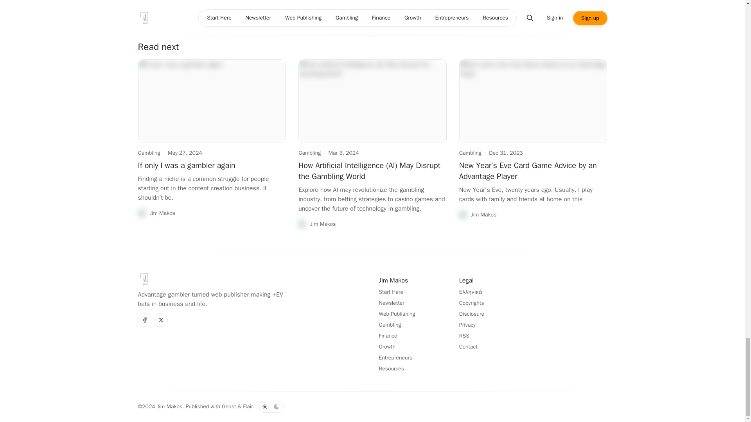  Describe the element at coordinates (309, 153) in the screenshot. I see `Gambling` at that location.